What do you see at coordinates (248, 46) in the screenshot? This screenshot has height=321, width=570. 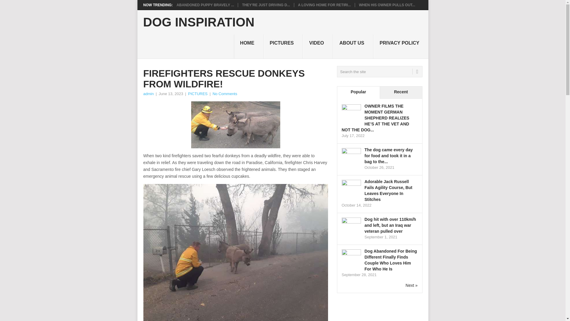 I see `HOME` at bounding box center [248, 46].